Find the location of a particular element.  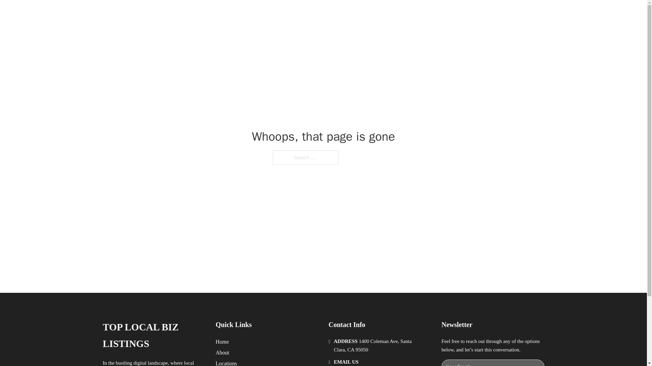

About is located at coordinates (222, 352).